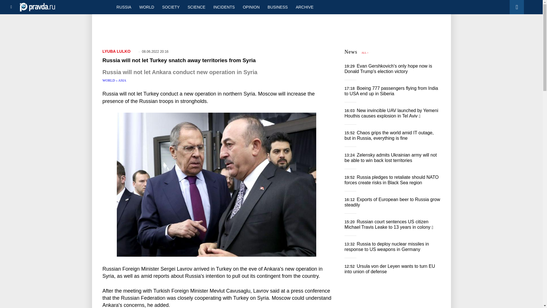 Image resolution: width=547 pixels, height=308 pixels. What do you see at coordinates (154, 51) in the screenshot?
I see `Published` at bounding box center [154, 51].